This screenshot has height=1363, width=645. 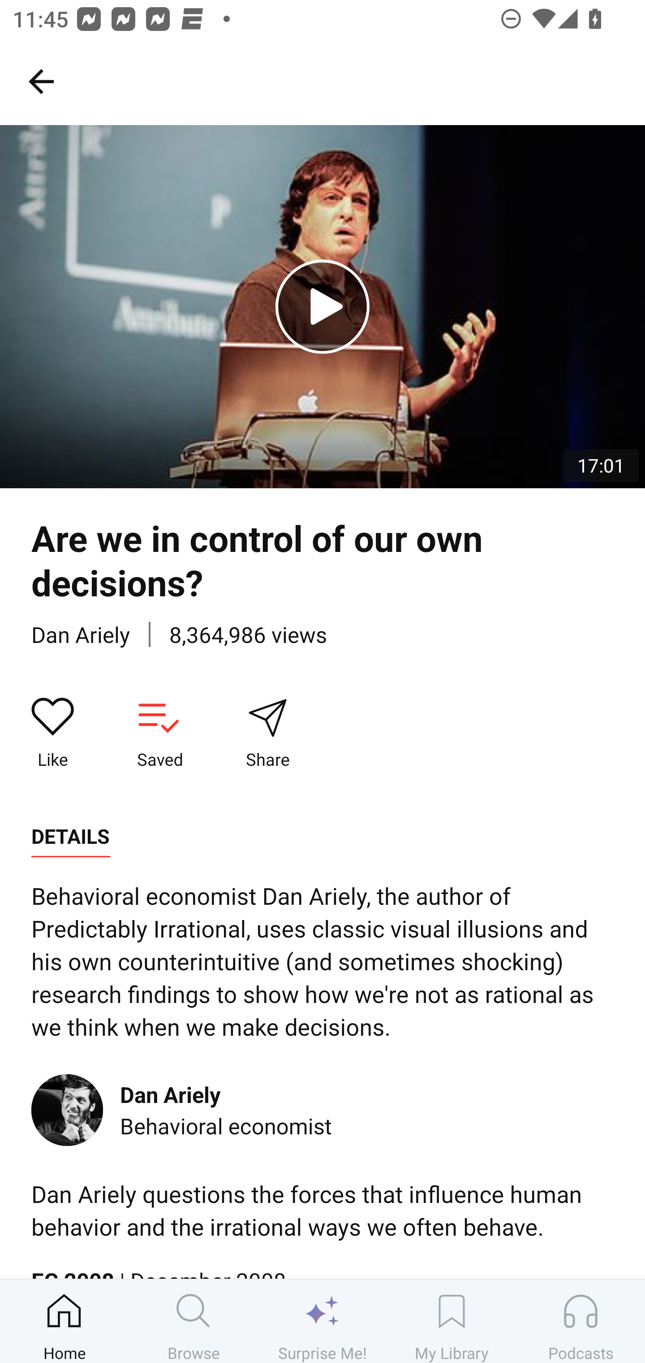 What do you see at coordinates (322, 1321) in the screenshot?
I see `Surprise Me!` at bounding box center [322, 1321].